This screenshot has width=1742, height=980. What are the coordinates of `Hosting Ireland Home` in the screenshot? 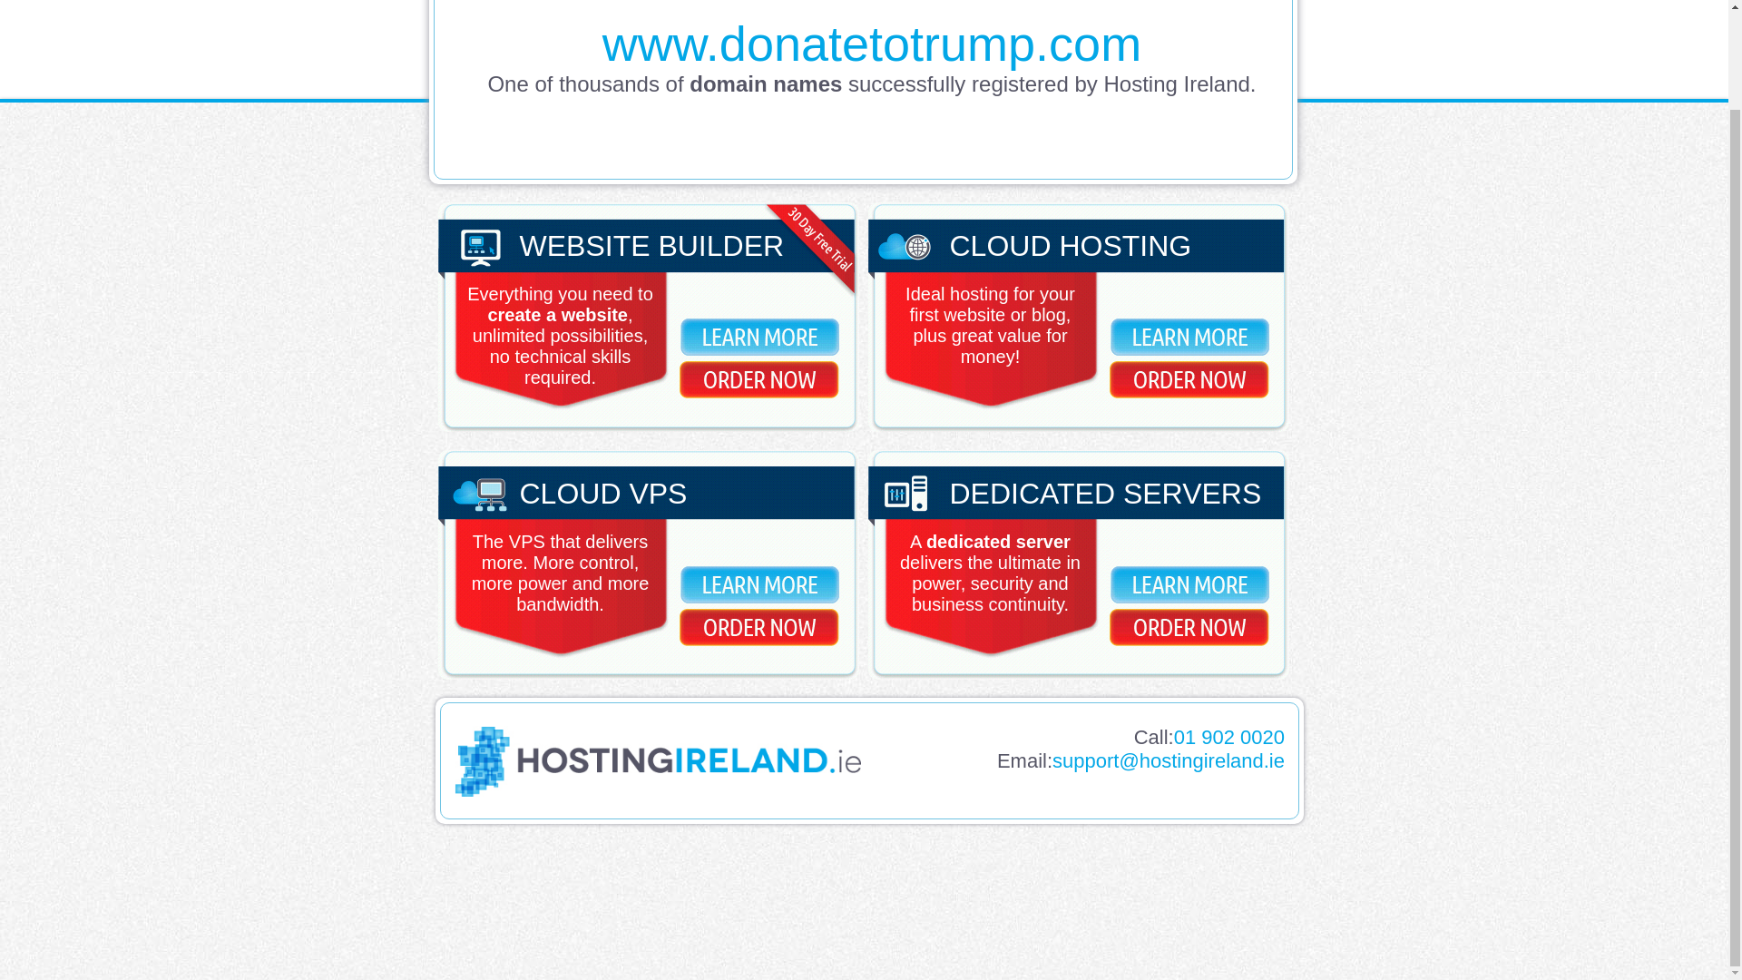 It's located at (657, 791).